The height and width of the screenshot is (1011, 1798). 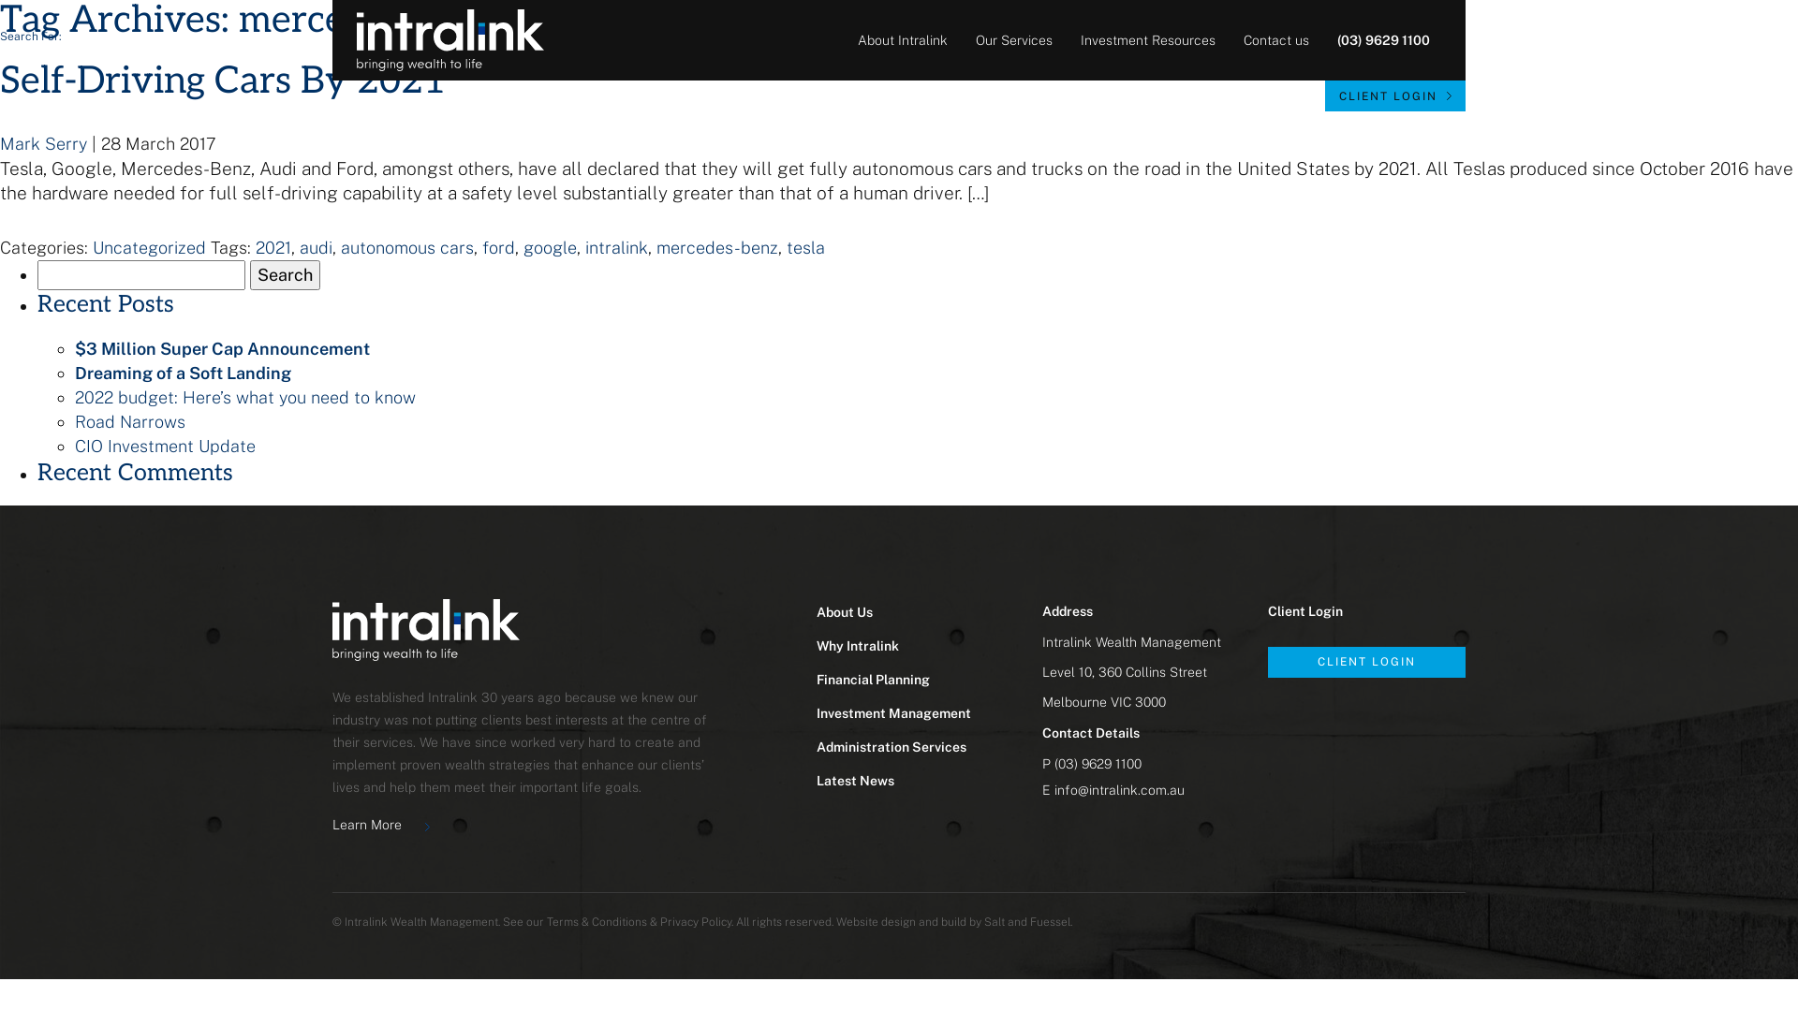 I want to click on Search, so click(x=285, y=275).